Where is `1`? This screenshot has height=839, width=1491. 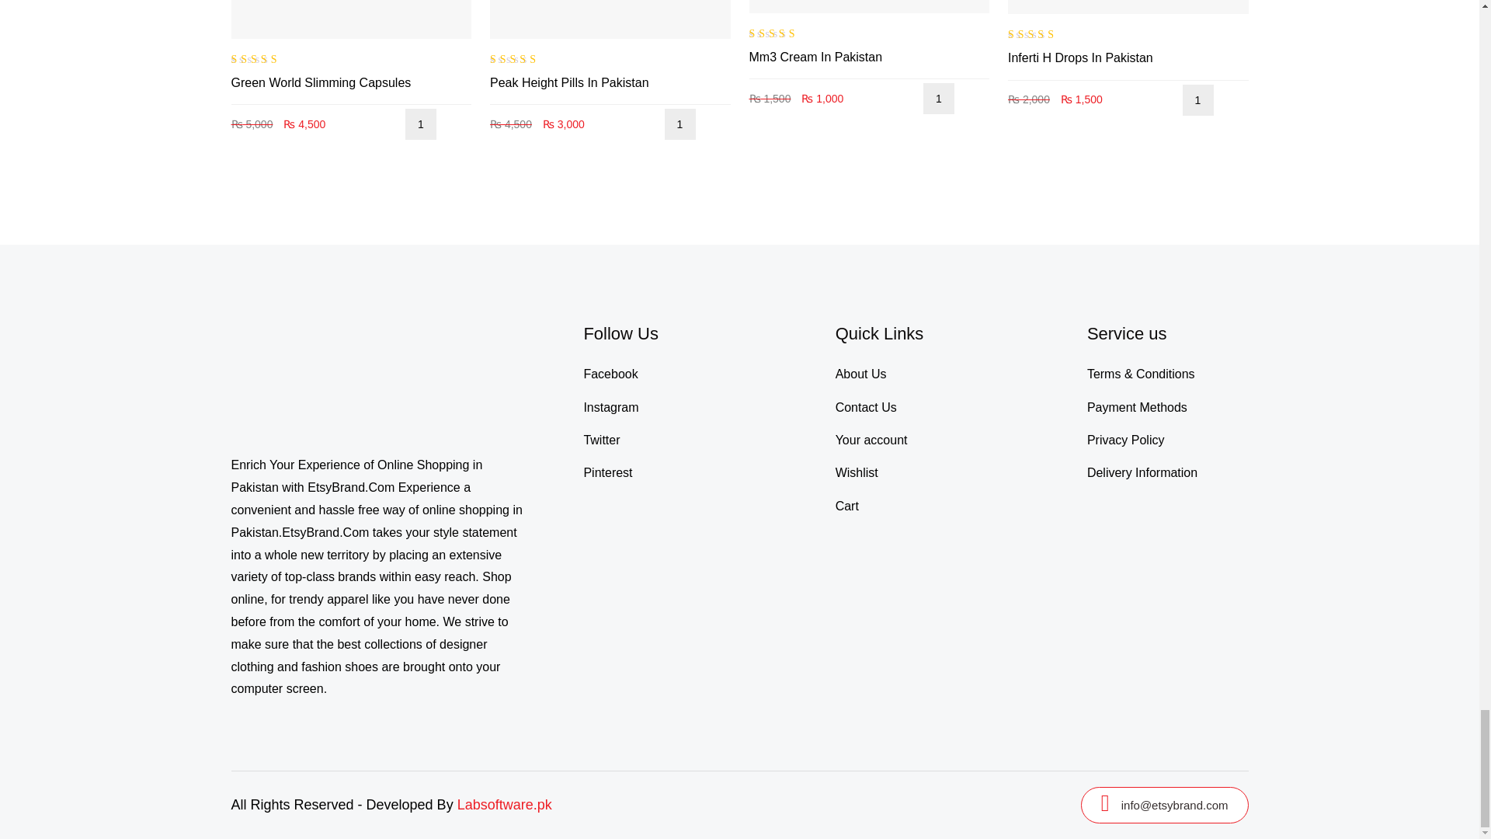 1 is located at coordinates (938, 98).